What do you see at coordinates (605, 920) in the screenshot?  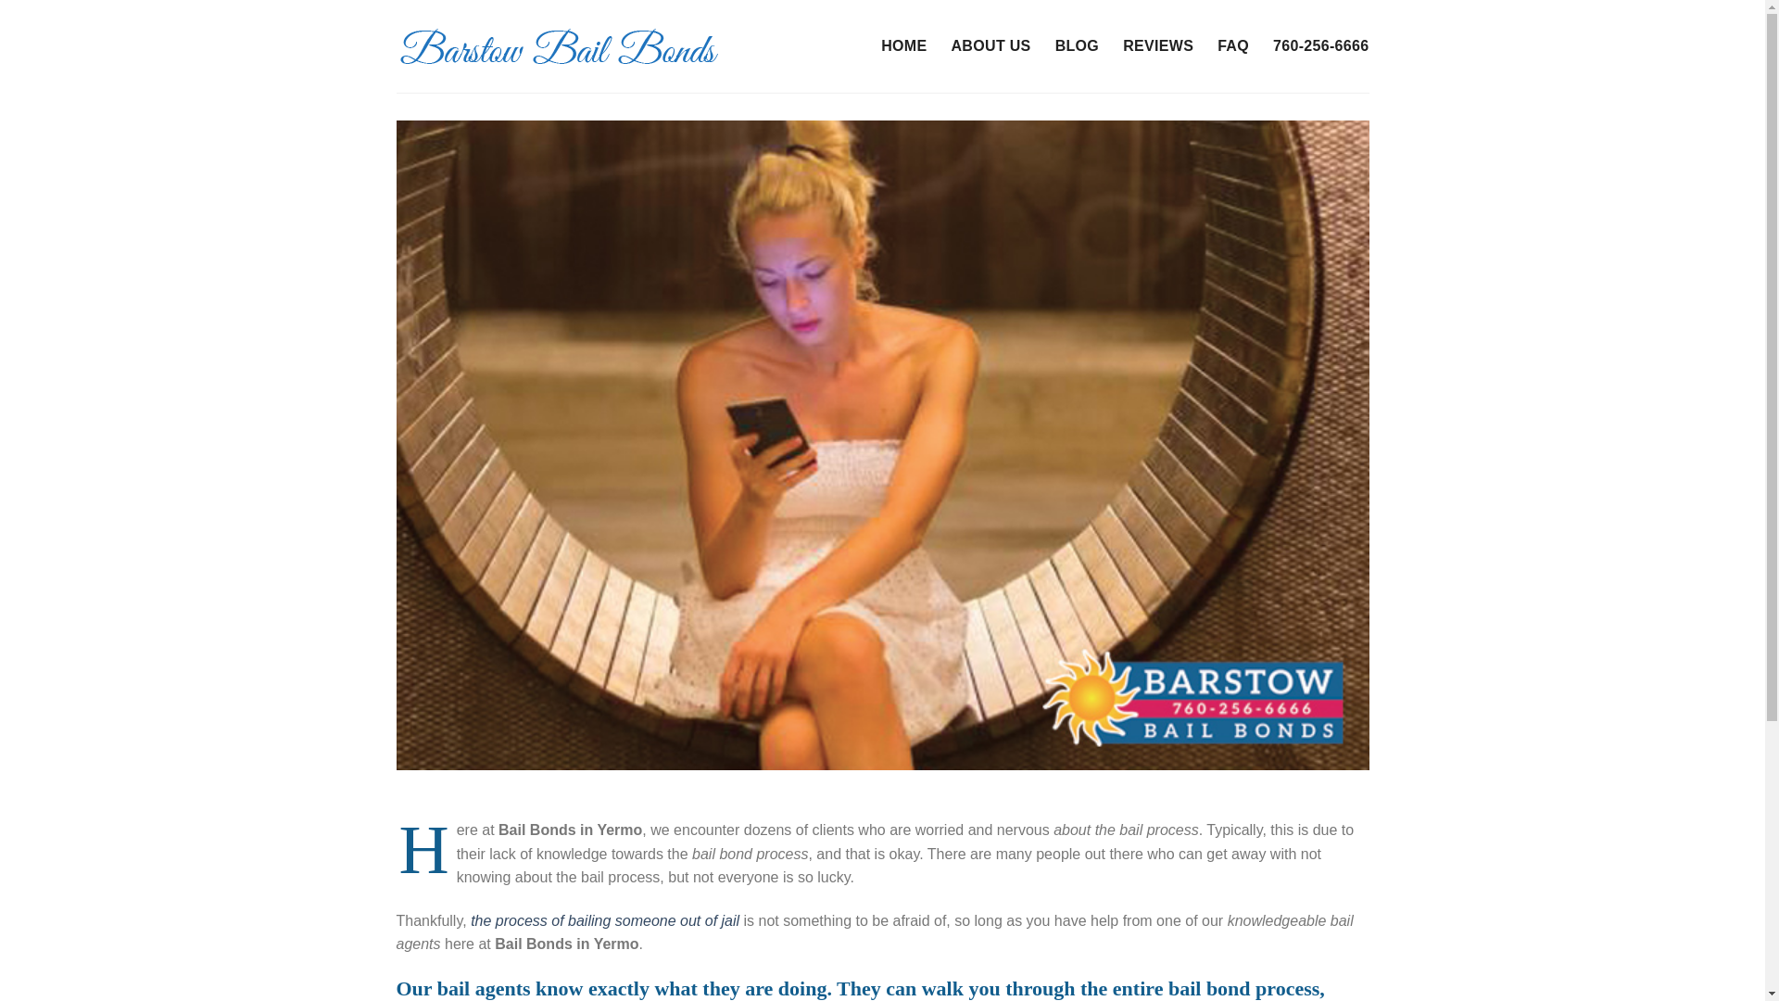 I see `the process of bailing someone out of jail` at bounding box center [605, 920].